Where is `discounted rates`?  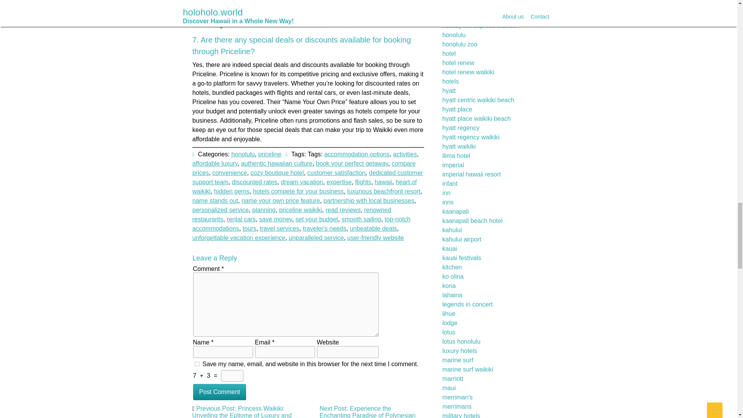
discounted rates is located at coordinates (258, 151).